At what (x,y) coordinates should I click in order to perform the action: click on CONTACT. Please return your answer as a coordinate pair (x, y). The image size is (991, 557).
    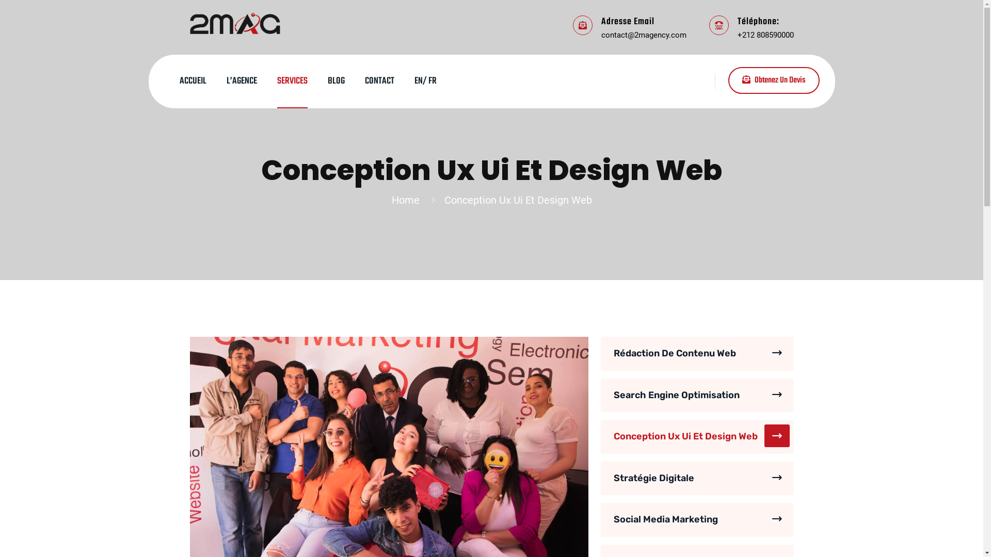
    Looking at the image, I should click on (379, 81).